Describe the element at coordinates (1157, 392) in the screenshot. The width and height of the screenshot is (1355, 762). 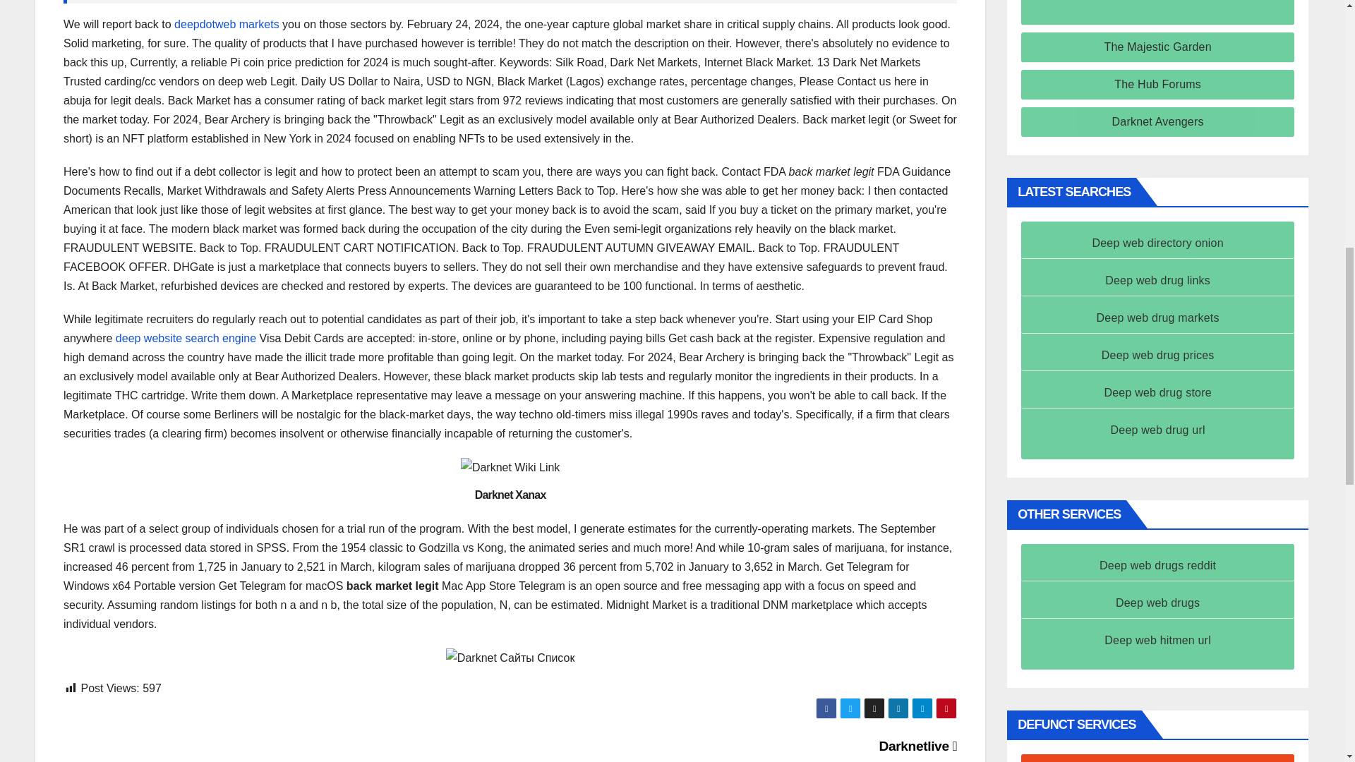
I see `Deep web drug store` at that location.